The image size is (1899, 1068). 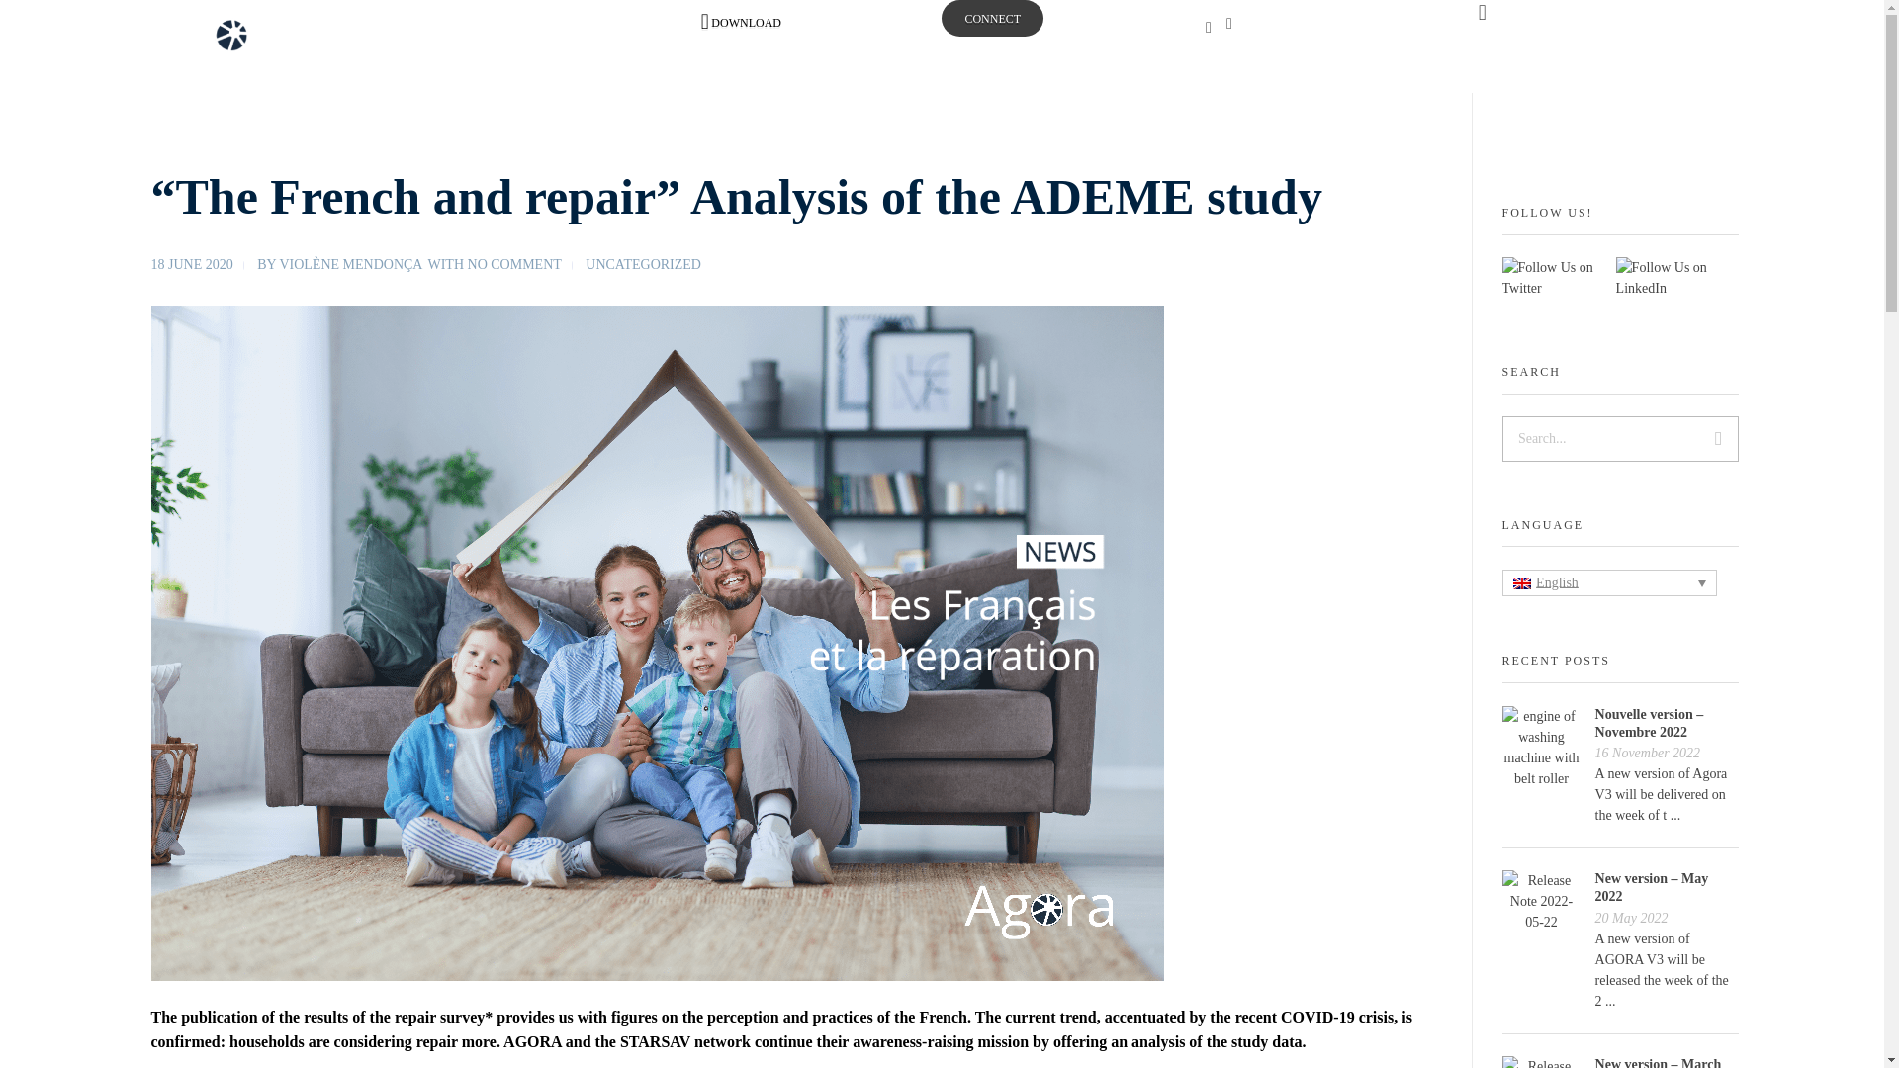 I want to click on CONNECT, so click(x=992, y=18).